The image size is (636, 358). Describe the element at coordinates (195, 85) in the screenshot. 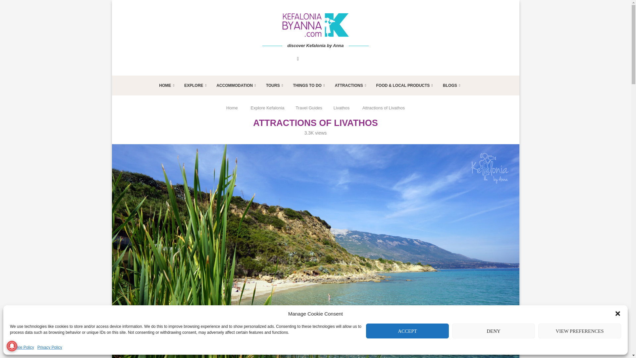

I see `EXPLORE` at that location.